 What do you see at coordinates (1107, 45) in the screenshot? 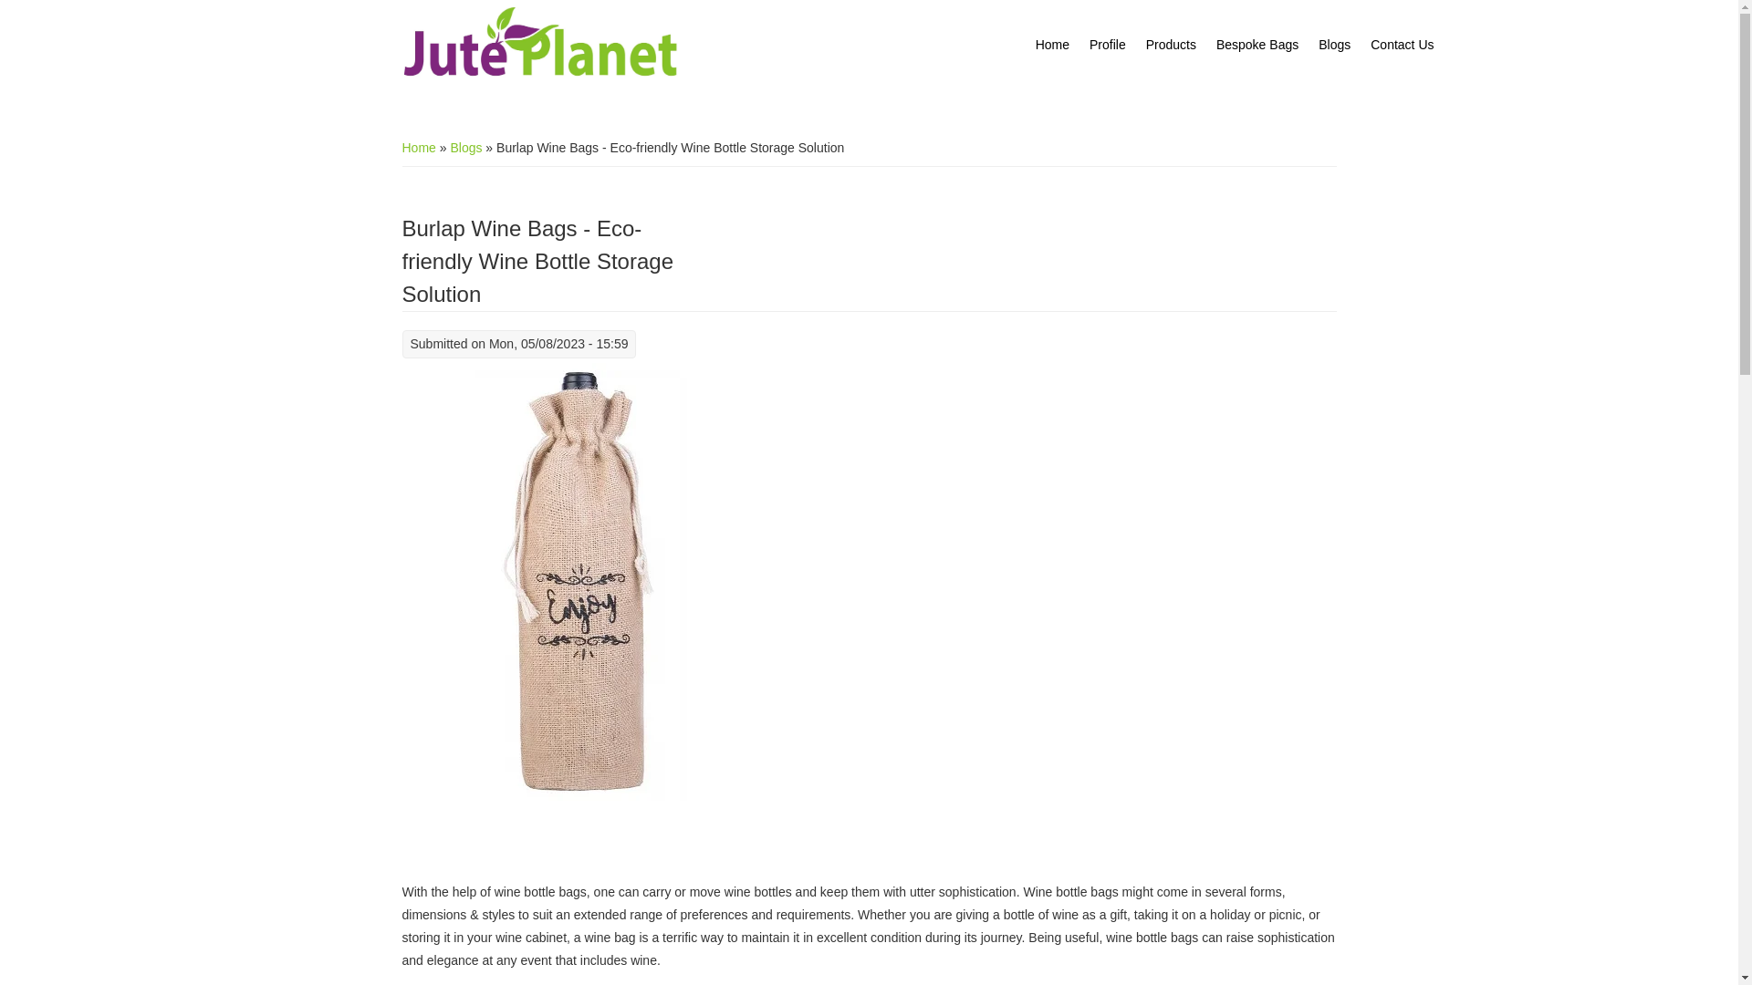
I see `Profile` at bounding box center [1107, 45].